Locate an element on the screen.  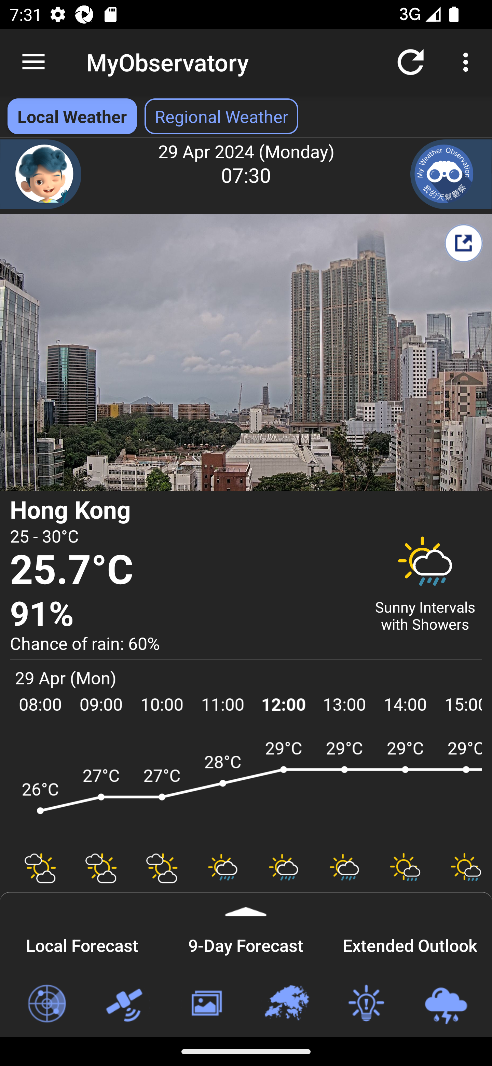
My Weather Observation is located at coordinates (451, 174).